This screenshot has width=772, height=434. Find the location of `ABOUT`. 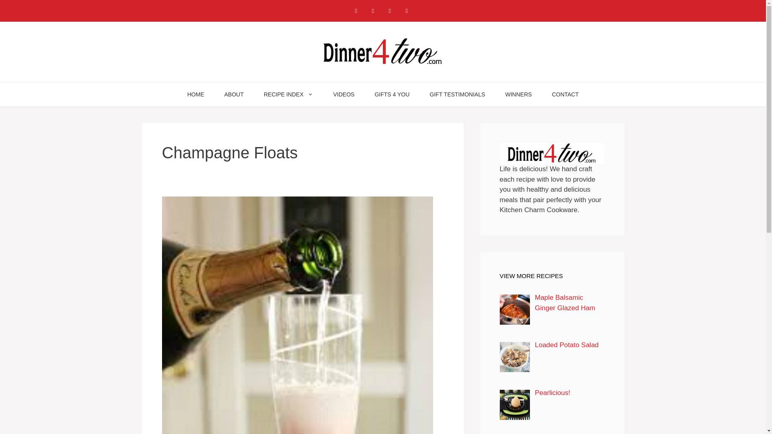

ABOUT is located at coordinates (234, 94).